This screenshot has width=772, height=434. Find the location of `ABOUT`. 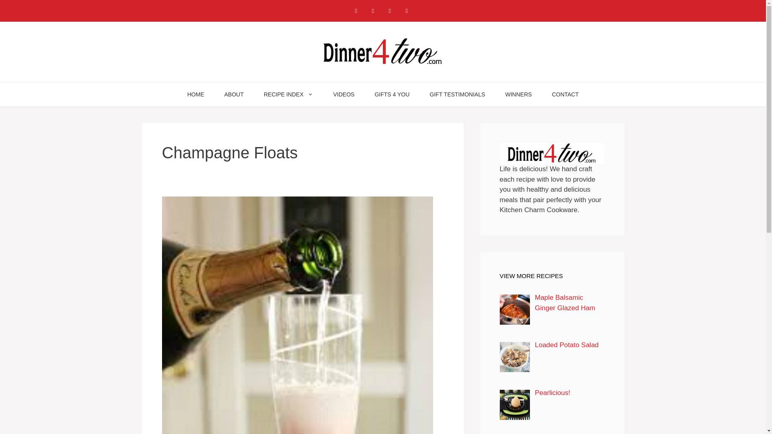

ABOUT is located at coordinates (234, 94).